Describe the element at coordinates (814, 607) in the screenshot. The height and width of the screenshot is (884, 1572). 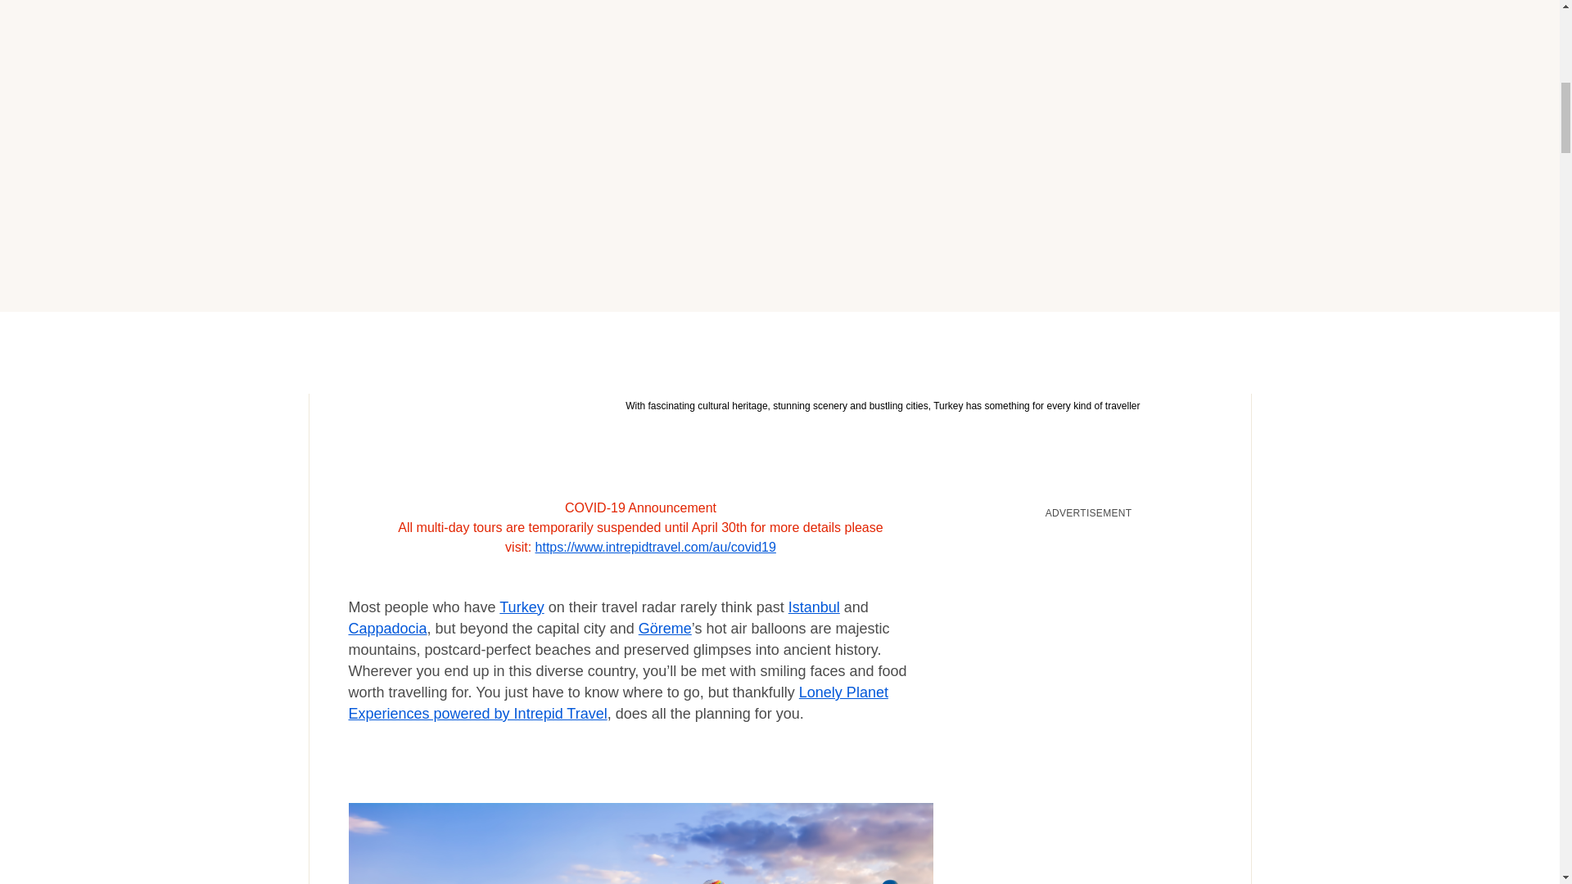
I see `Istanbul` at that location.